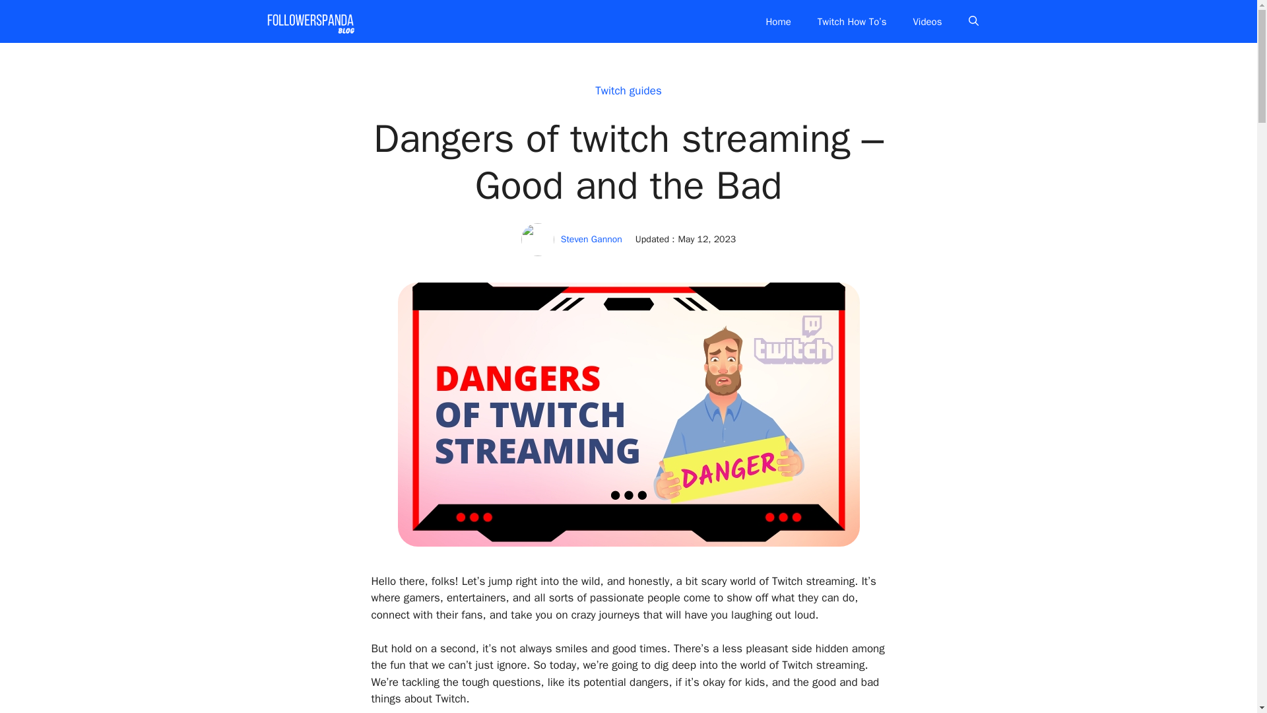 This screenshot has width=1267, height=713. I want to click on Twitch guides, so click(628, 90).